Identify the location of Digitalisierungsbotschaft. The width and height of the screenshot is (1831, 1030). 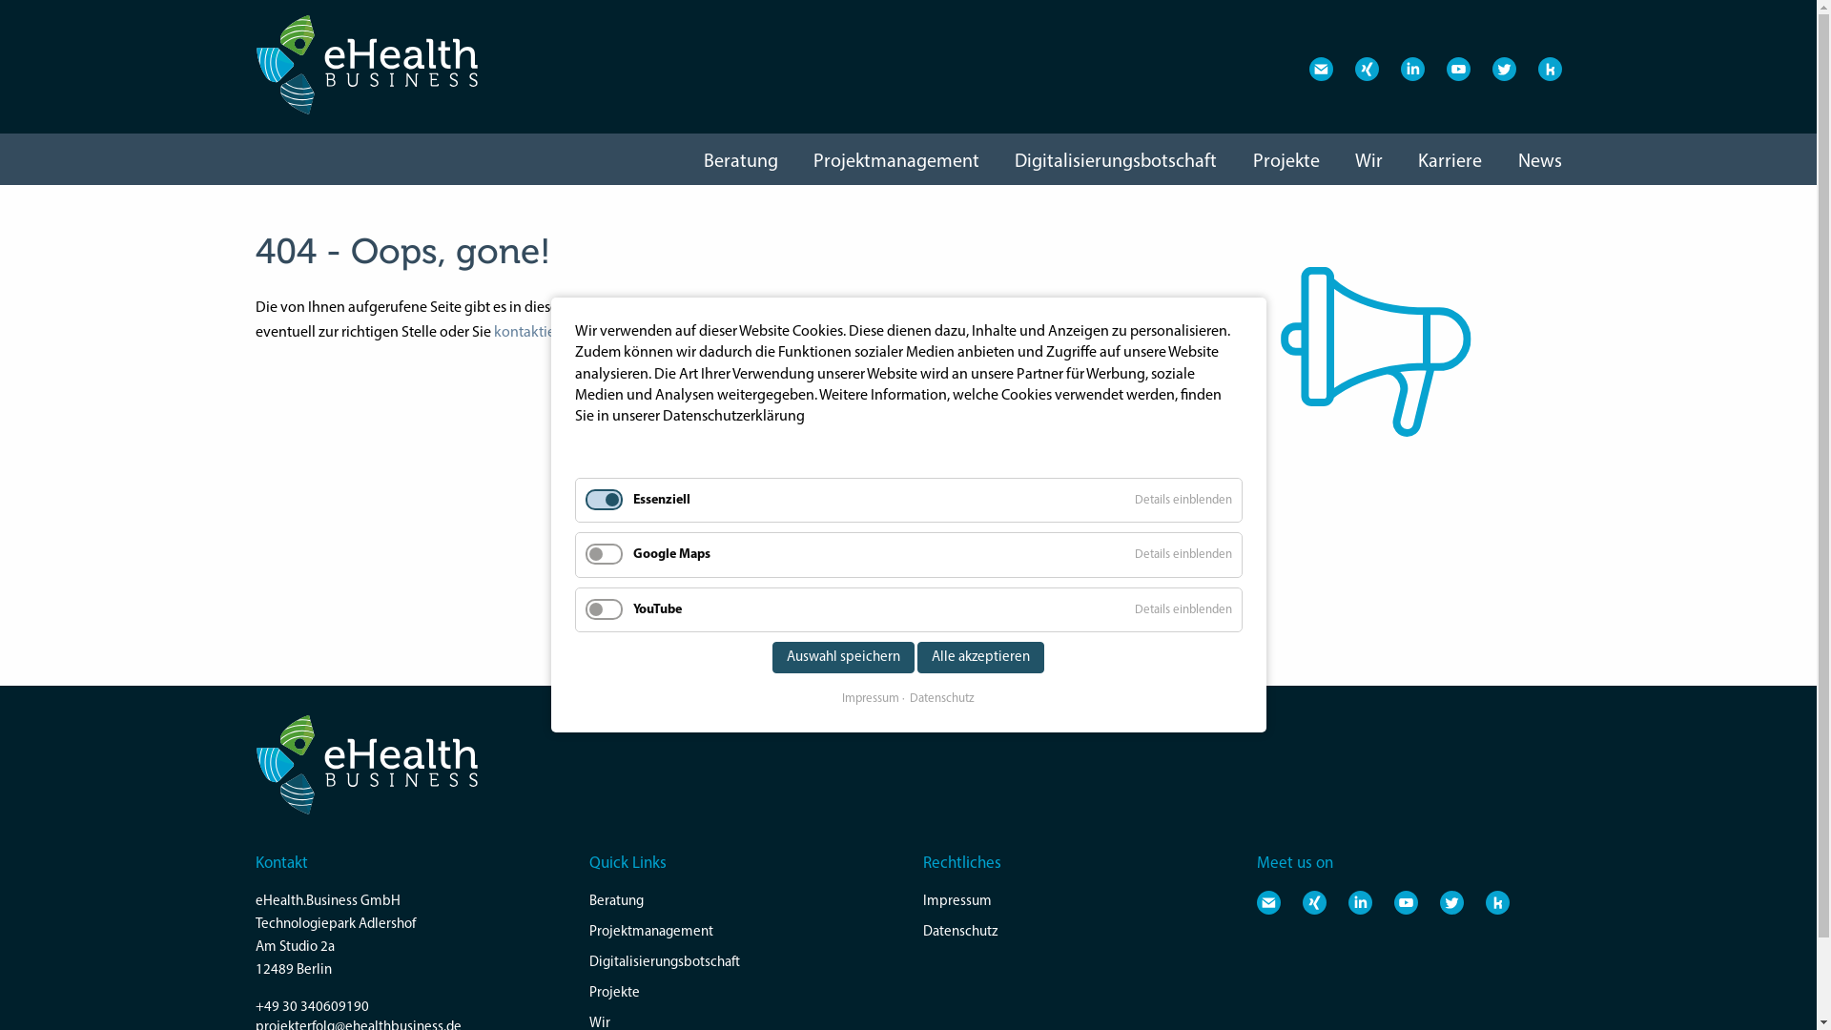
(1116, 162).